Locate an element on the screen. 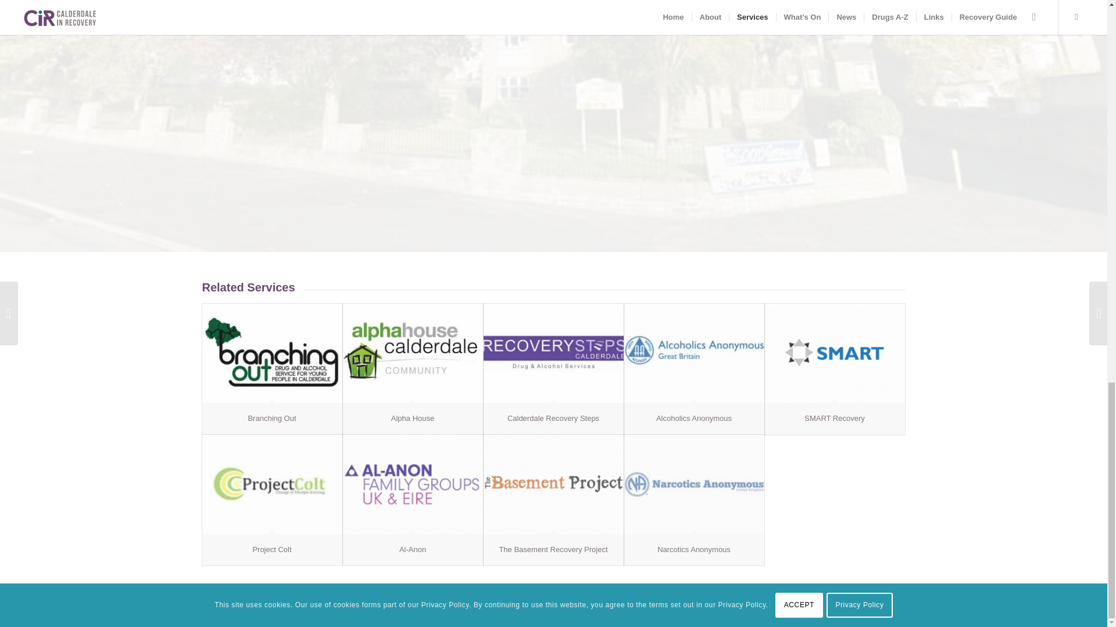 This screenshot has width=1116, height=627. Alpha House is located at coordinates (413, 353).